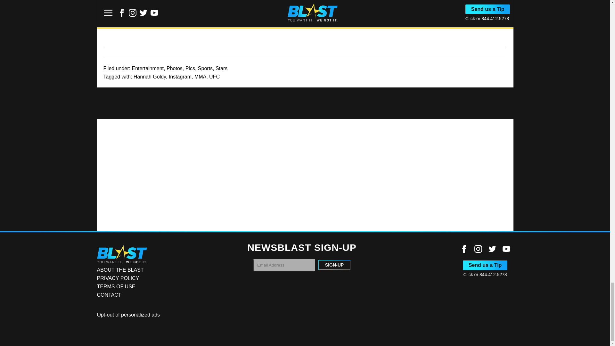 The width and height of the screenshot is (615, 346). What do you see at coordinates (190, 69) in the screenshot?
I see `Pics` at bounding box center [190, 69].